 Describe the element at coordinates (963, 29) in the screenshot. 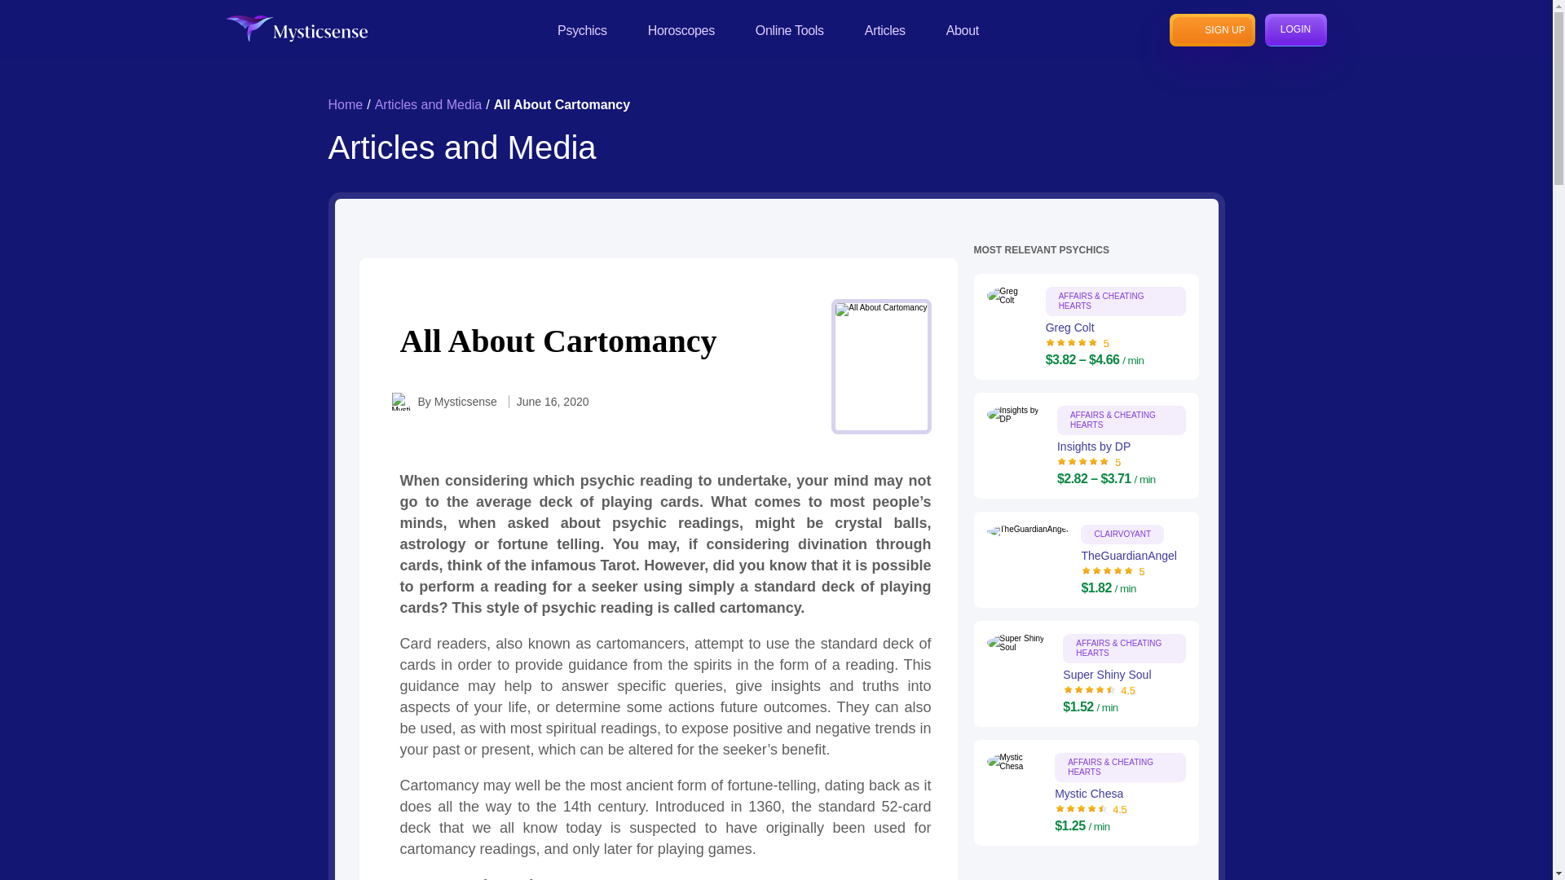

I see `About` at that location.